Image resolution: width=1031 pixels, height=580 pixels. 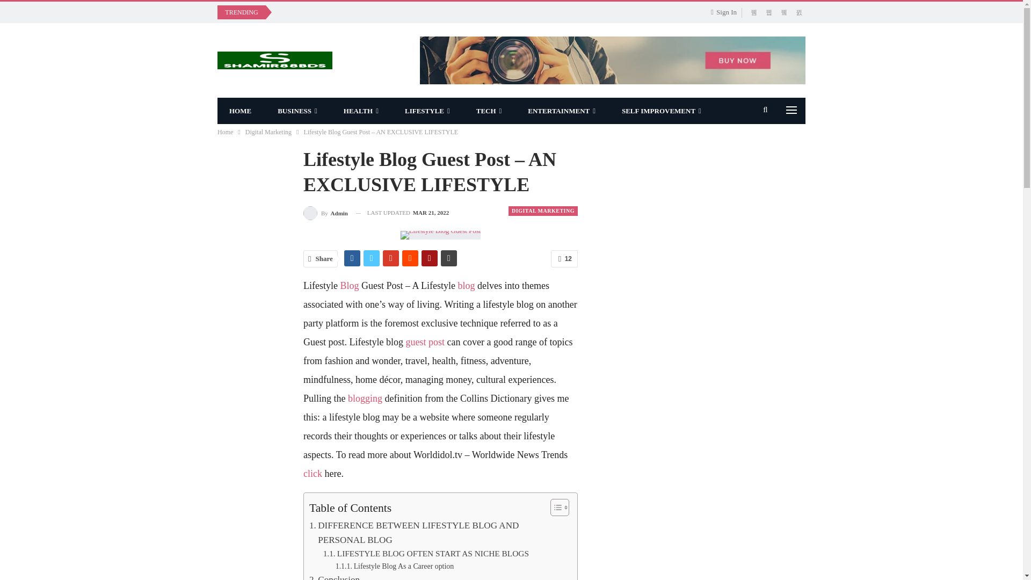 I want to click on LIFESTYLE BLOG OFTEN START AS NICHE BLOGS, so click(x=426, y=554).